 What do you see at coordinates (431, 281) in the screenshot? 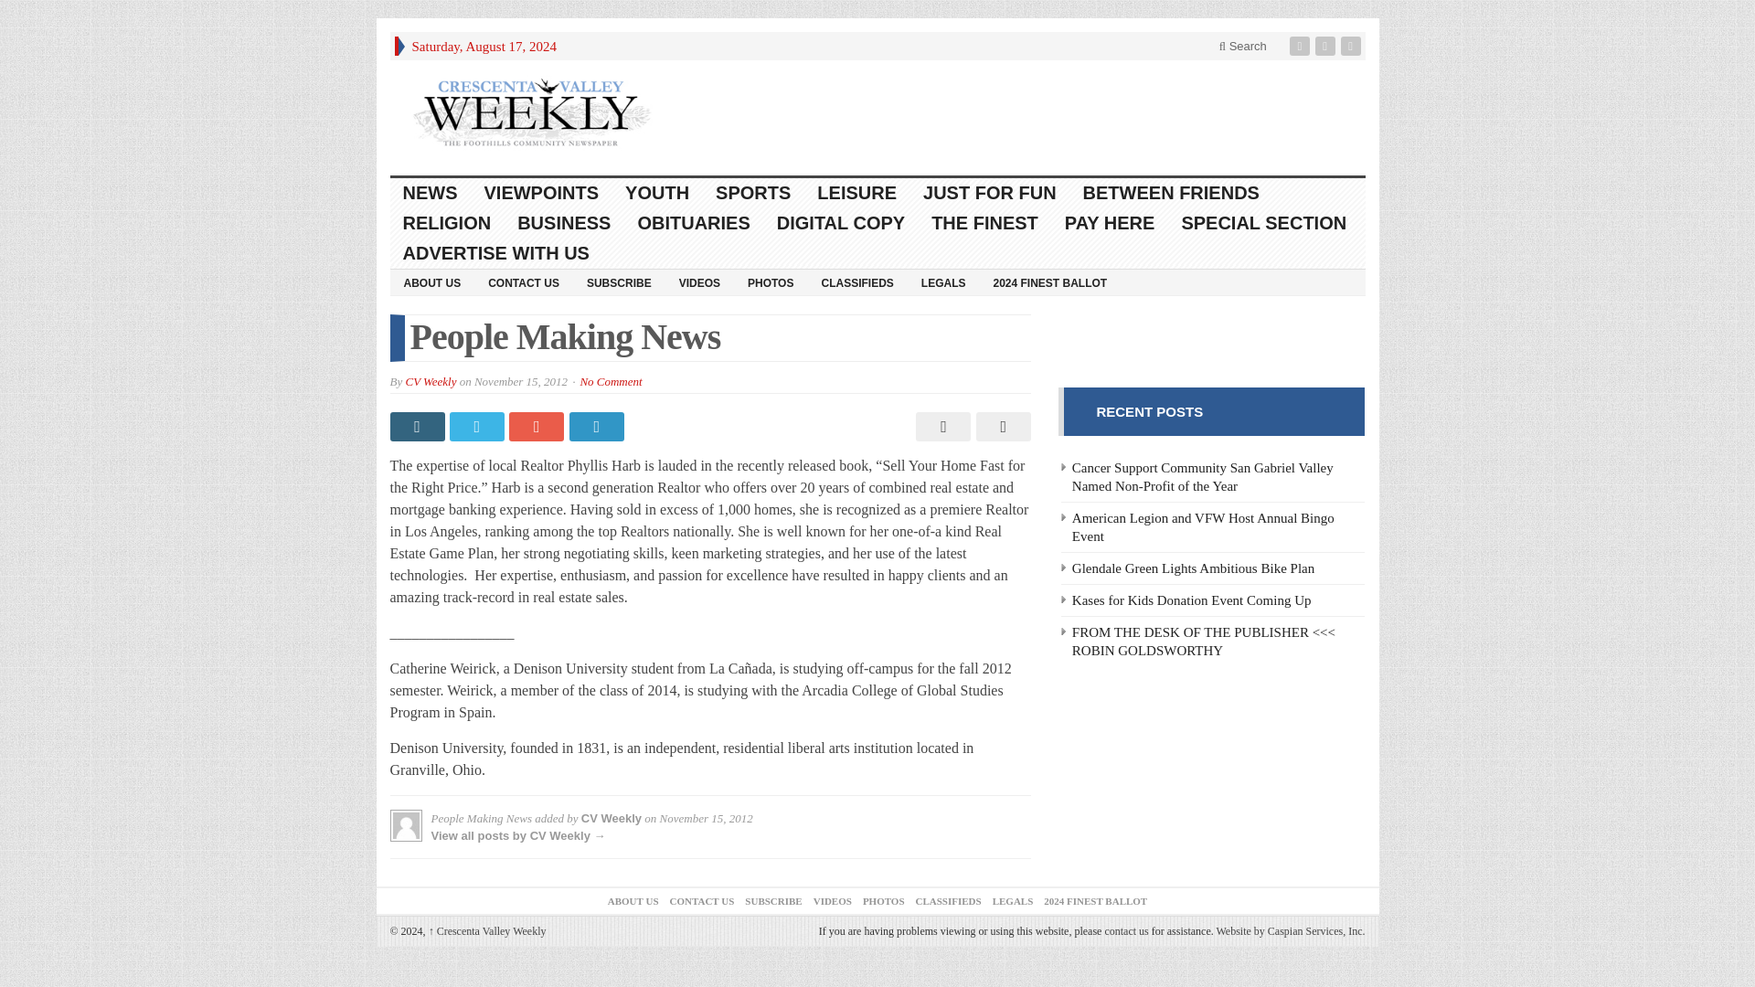
I see `ABOUT US` at bounding box center [431, 281].